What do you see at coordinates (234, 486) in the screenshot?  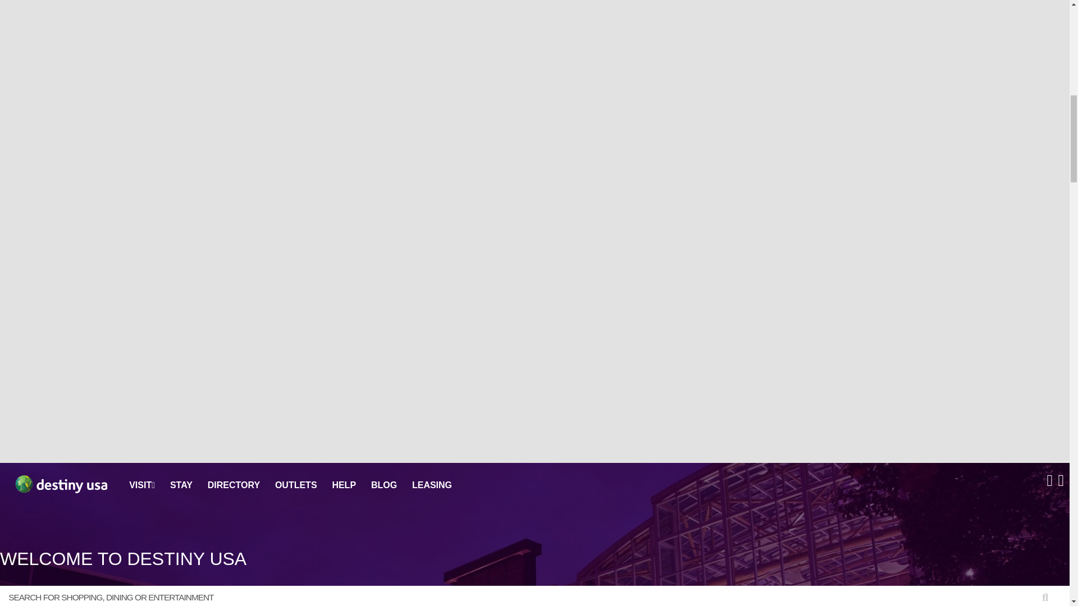 I see `DIRECTORY` at bounding box center [234, 486].